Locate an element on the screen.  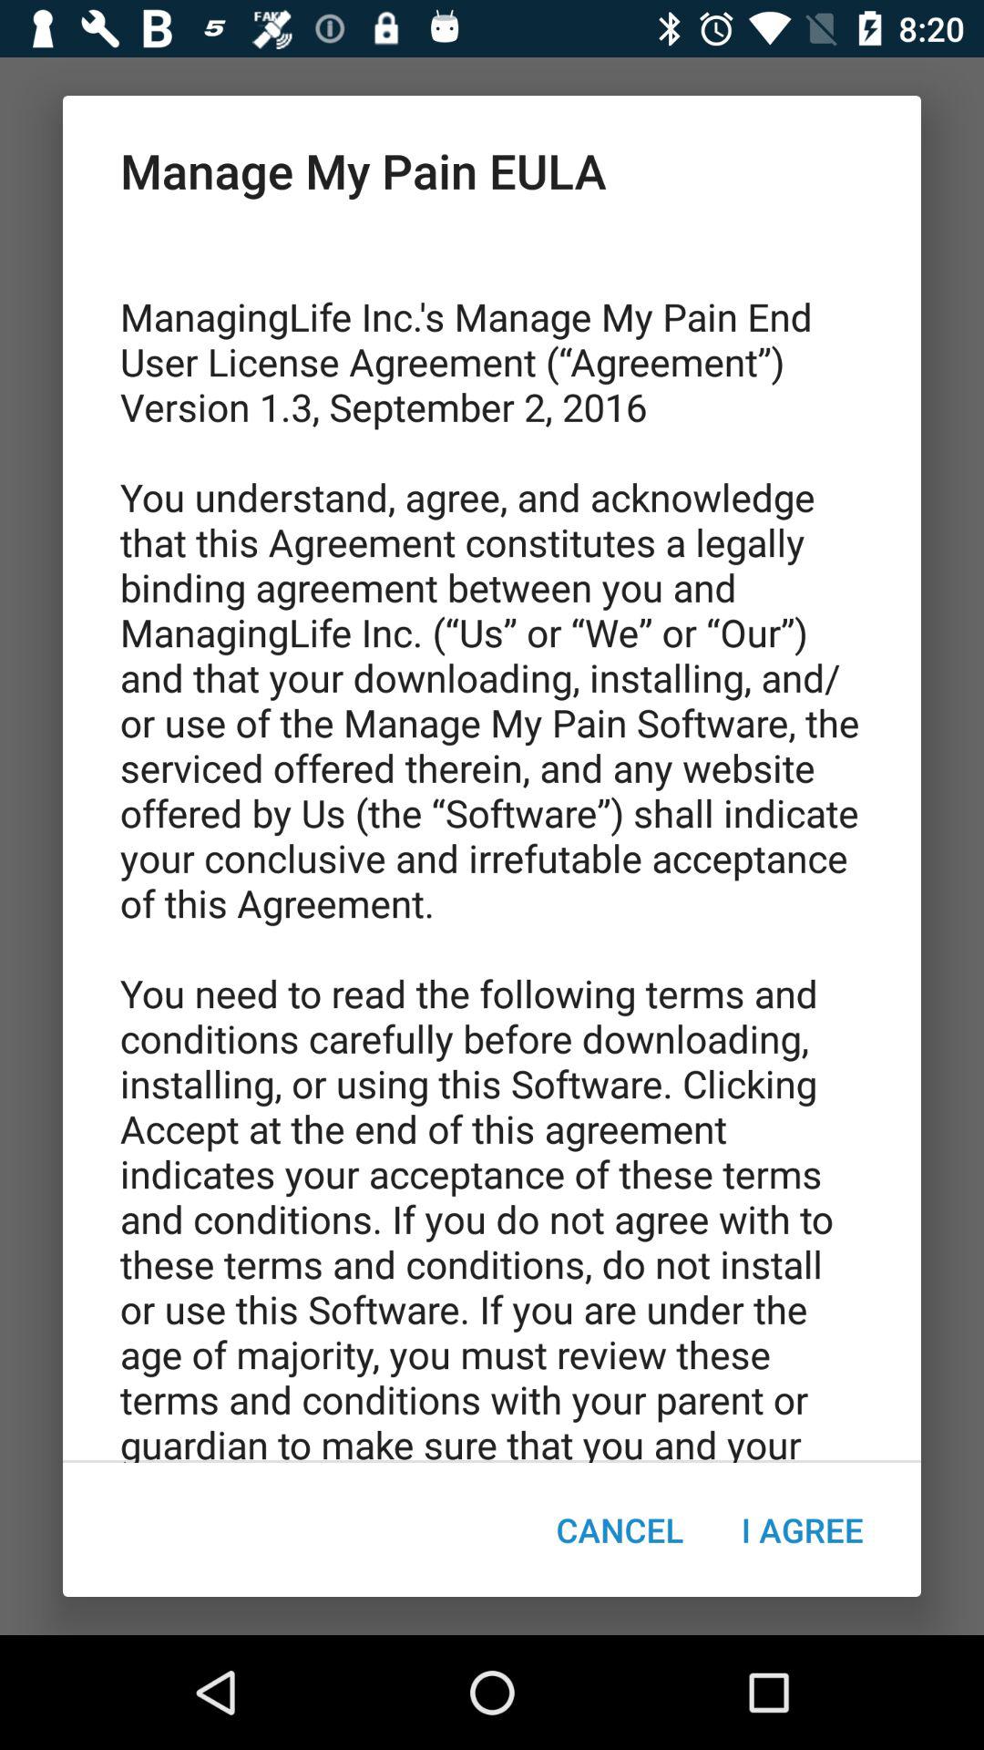
select the i agree icon is located at coordinates (802, 1529).